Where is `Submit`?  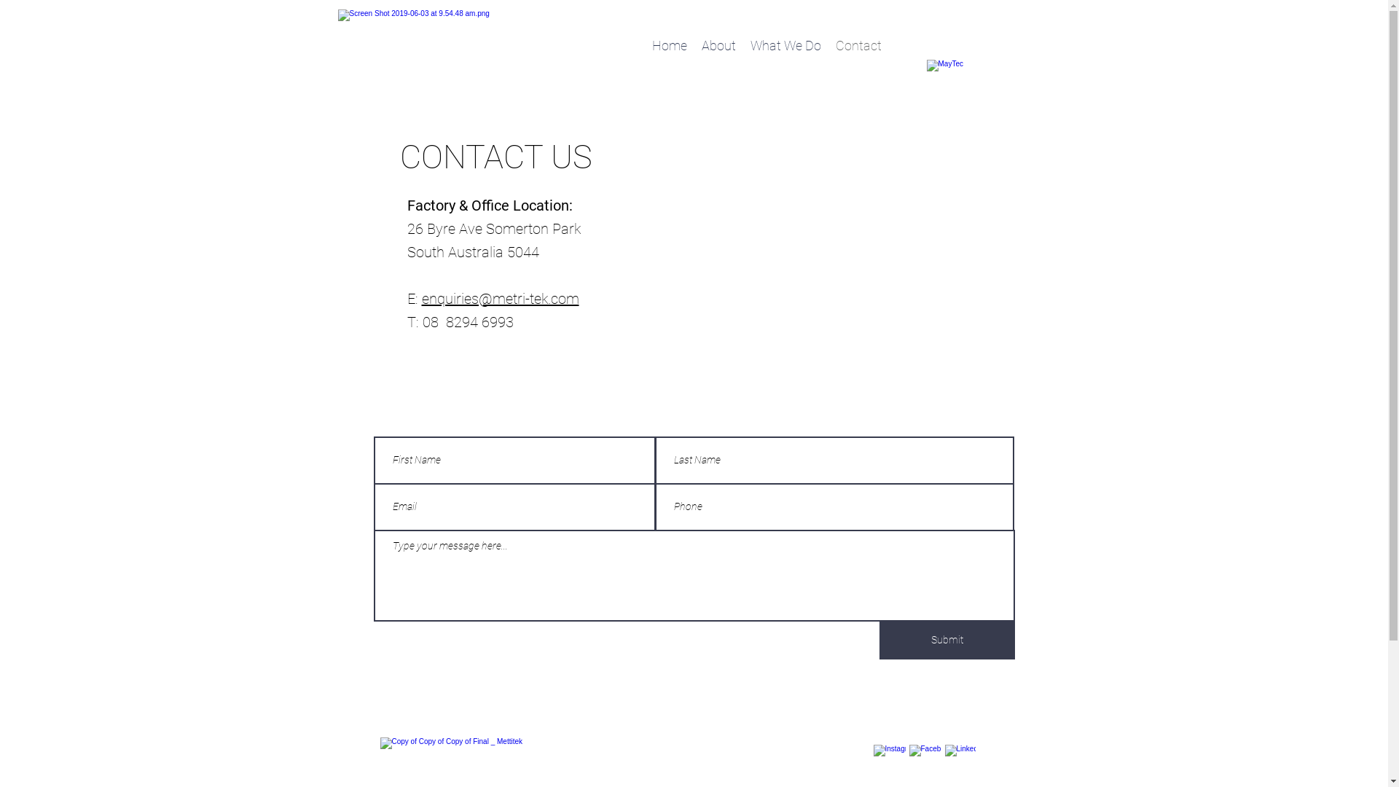 Submit is located at coordinates (947, 640).